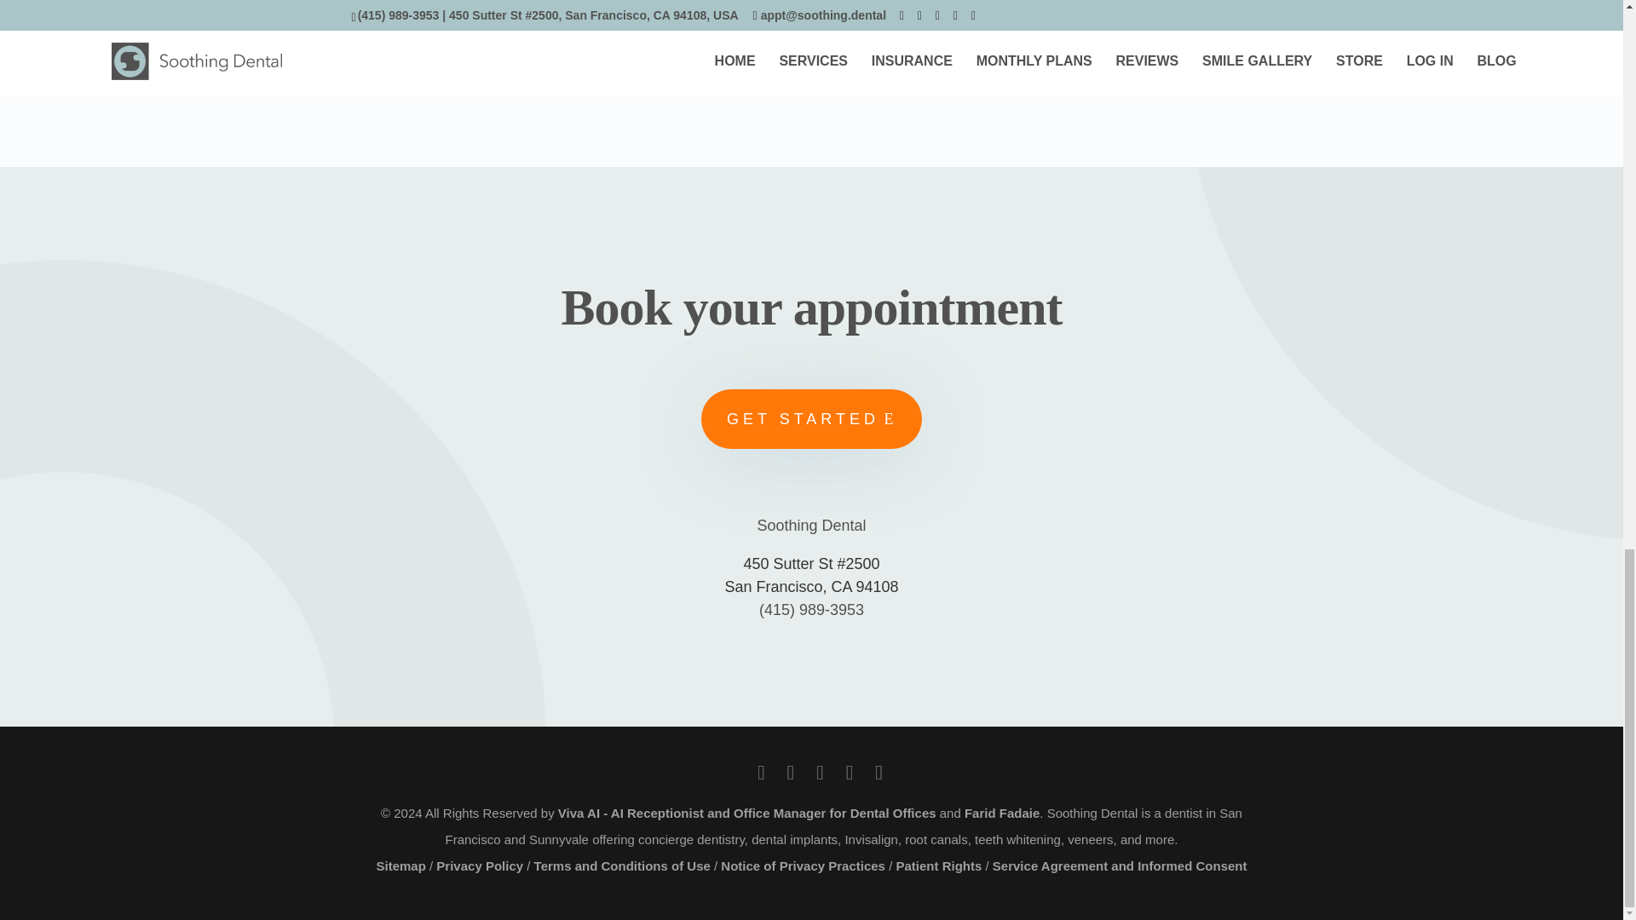 This screenshot has width=1636, height=920. Describe the element at coordinates (1002, 813) in the screenshot. I see `Farid Fadaie` at that location.